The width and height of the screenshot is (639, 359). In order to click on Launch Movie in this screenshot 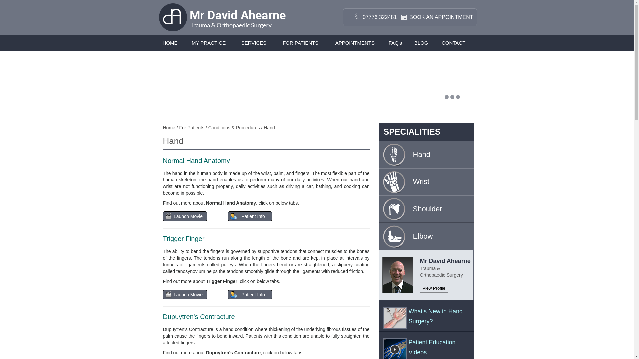, I will do `click(185, 216)`.